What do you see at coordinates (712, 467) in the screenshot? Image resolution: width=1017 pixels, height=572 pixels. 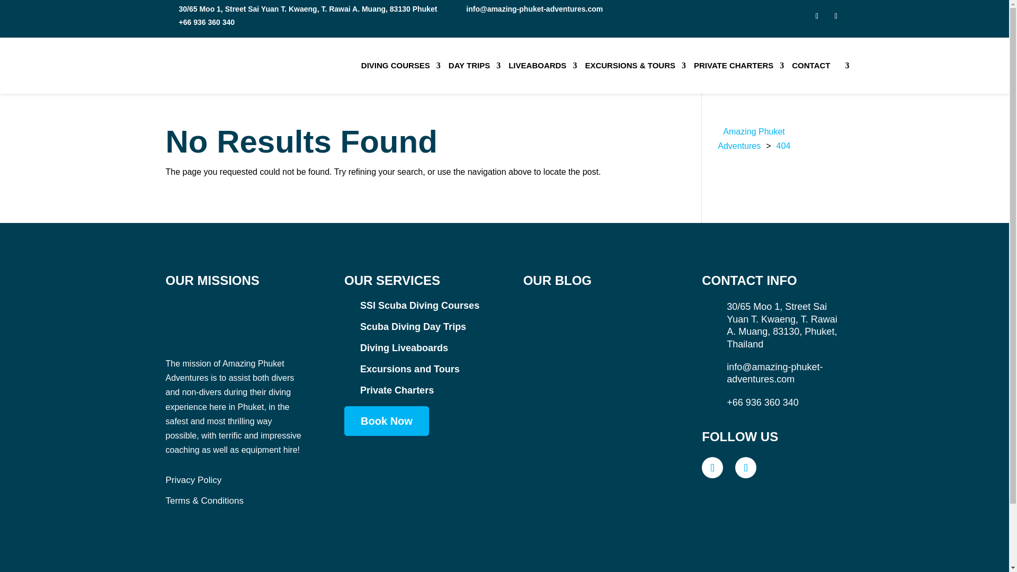 I see `Follow on Facebook` at bounding box center [712, 467].